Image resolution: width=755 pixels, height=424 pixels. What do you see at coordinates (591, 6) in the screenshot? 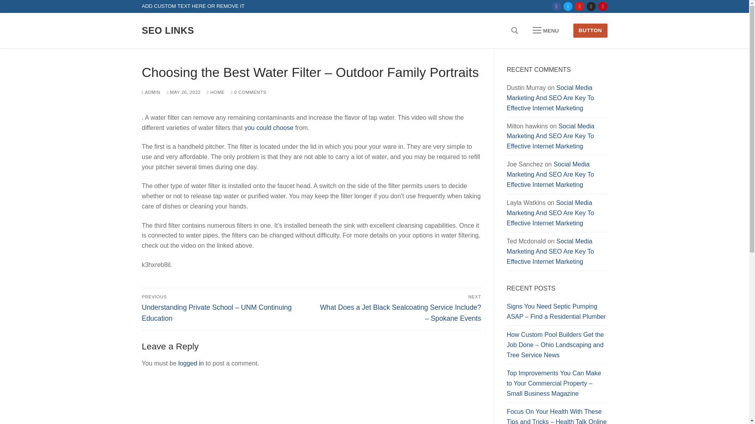
I see `Instagram` at bounding box center [591, 6].